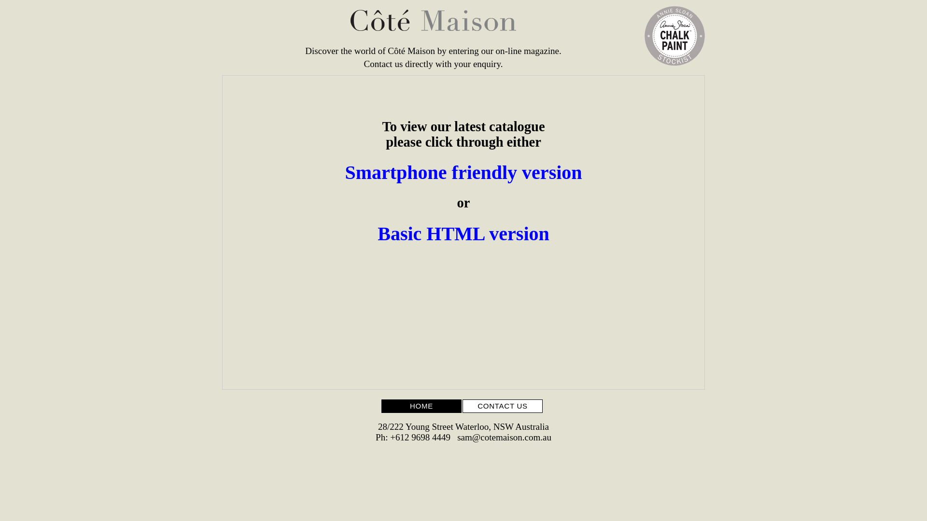 The width and height of the screenshot is (927, 521). Describe the element at coordinates (421, 406) in the screenshot. I see `HOME` at that location.